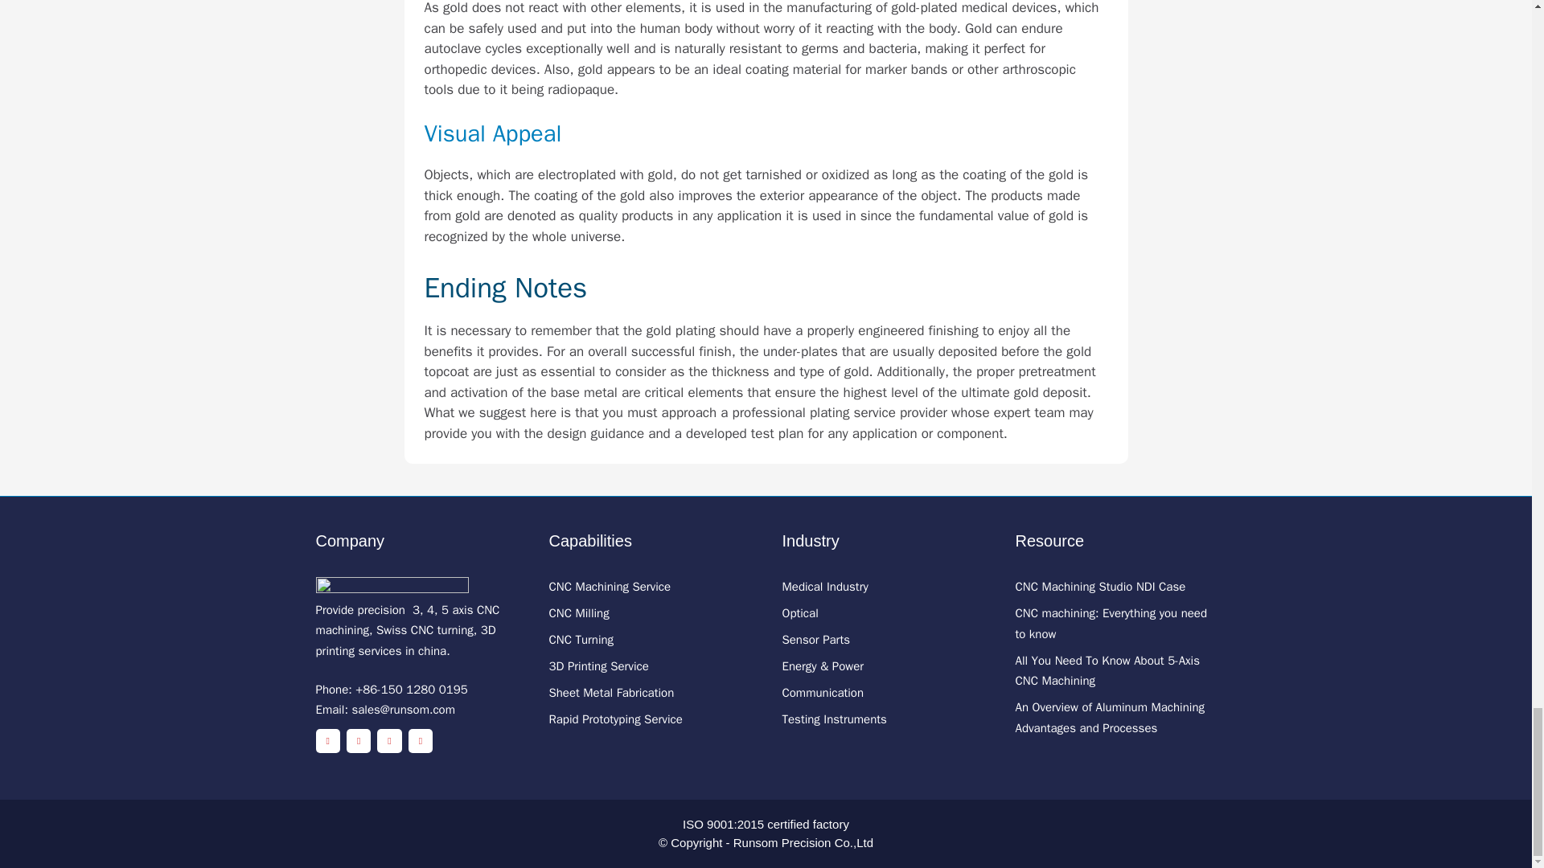  Describe the element at coordinates (326, 741) in the screenshot. I see `Twitter` at that location.